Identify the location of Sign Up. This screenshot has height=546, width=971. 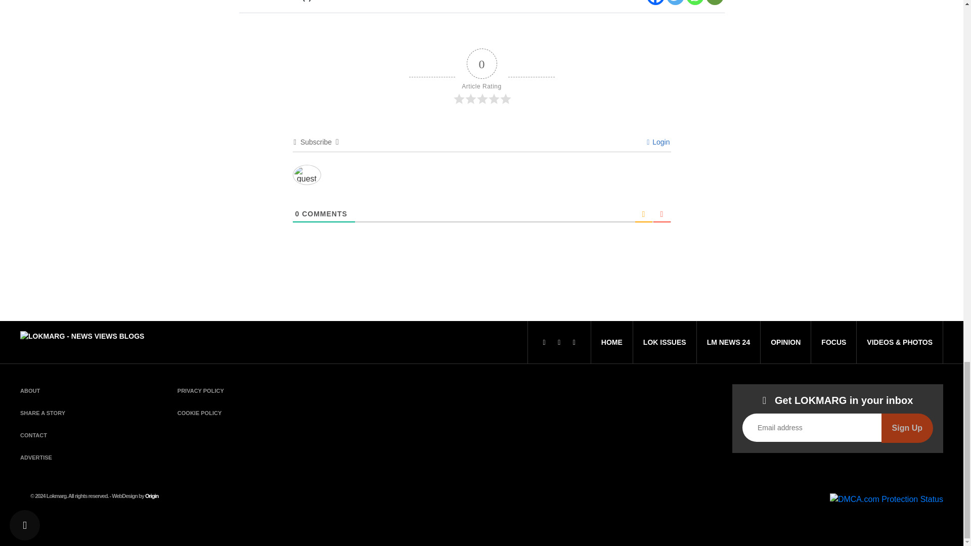
(907, 428).